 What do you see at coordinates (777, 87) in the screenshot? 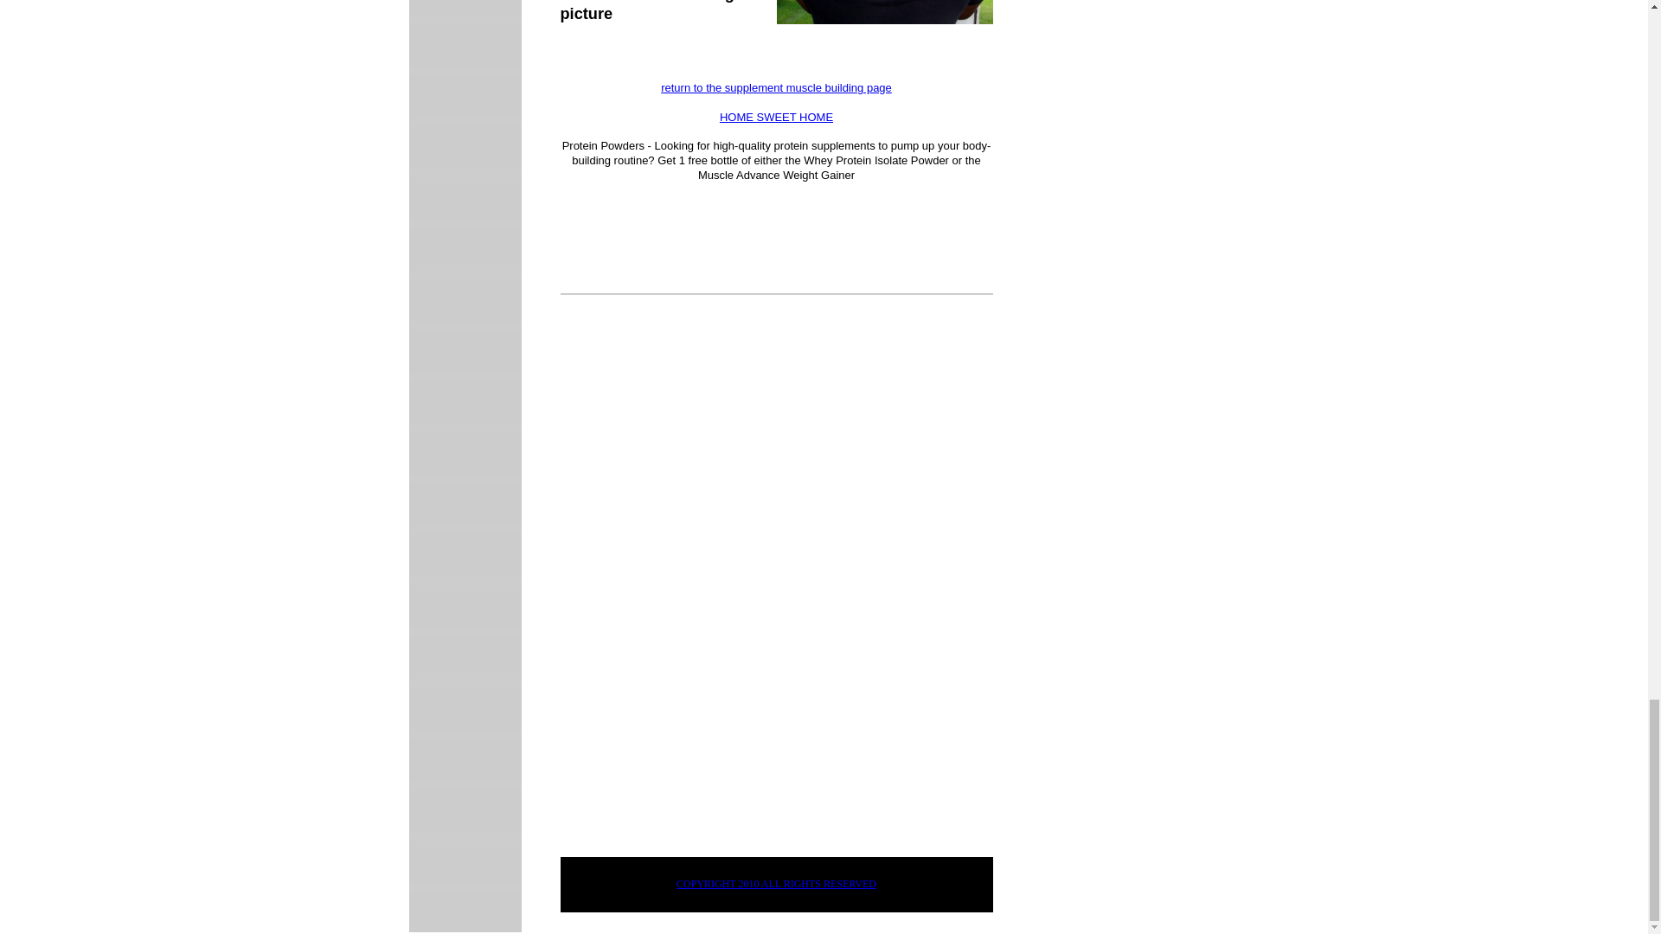
I see `return to the supplement muscle building page` at bounding box center [777, 87].